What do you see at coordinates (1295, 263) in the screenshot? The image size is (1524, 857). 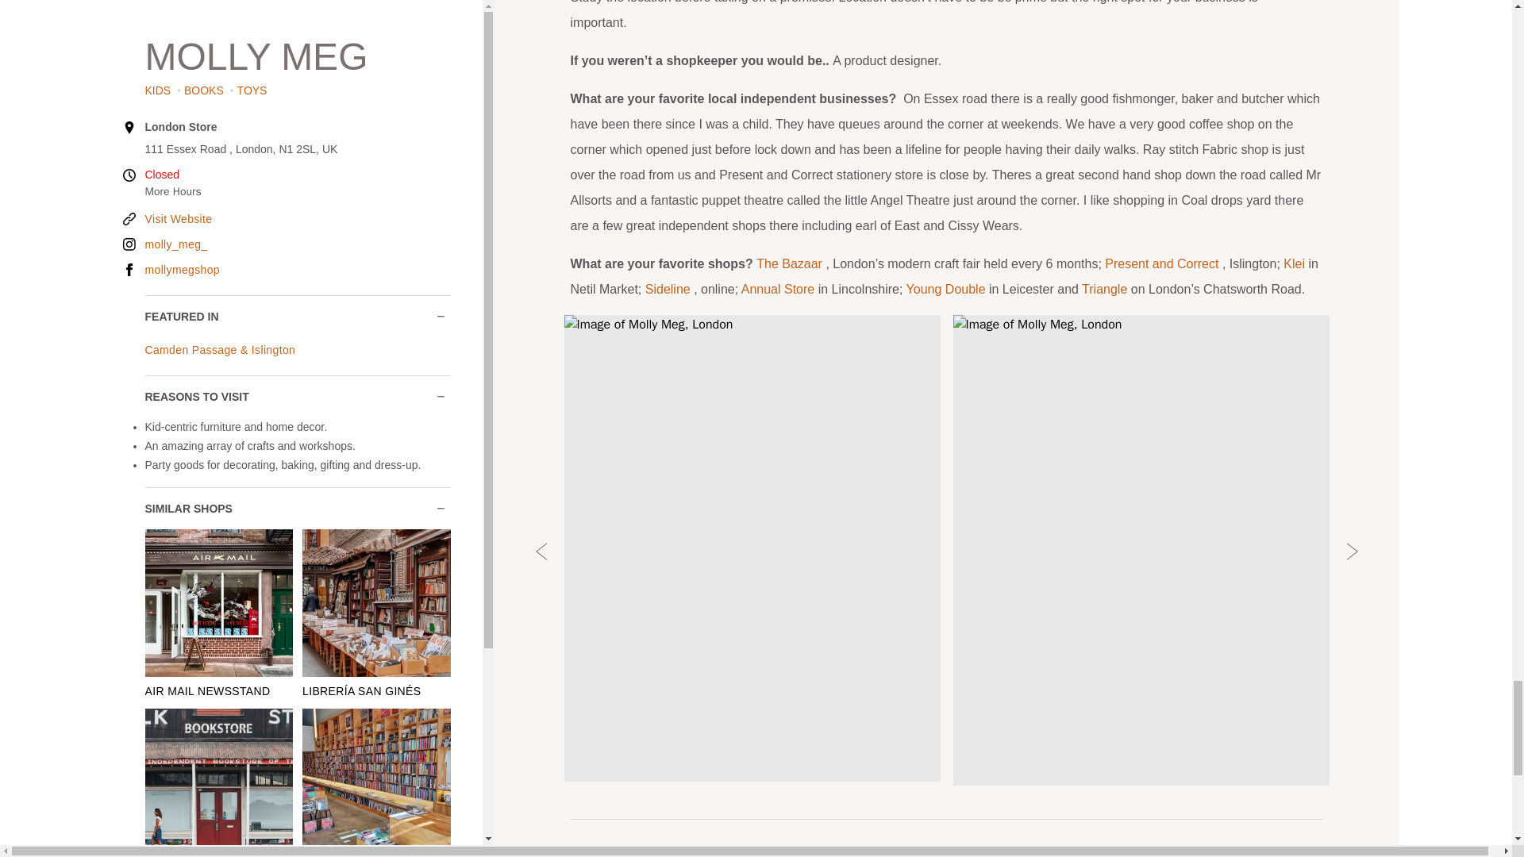 I see `Klei` at bounding box center [1295, 263].